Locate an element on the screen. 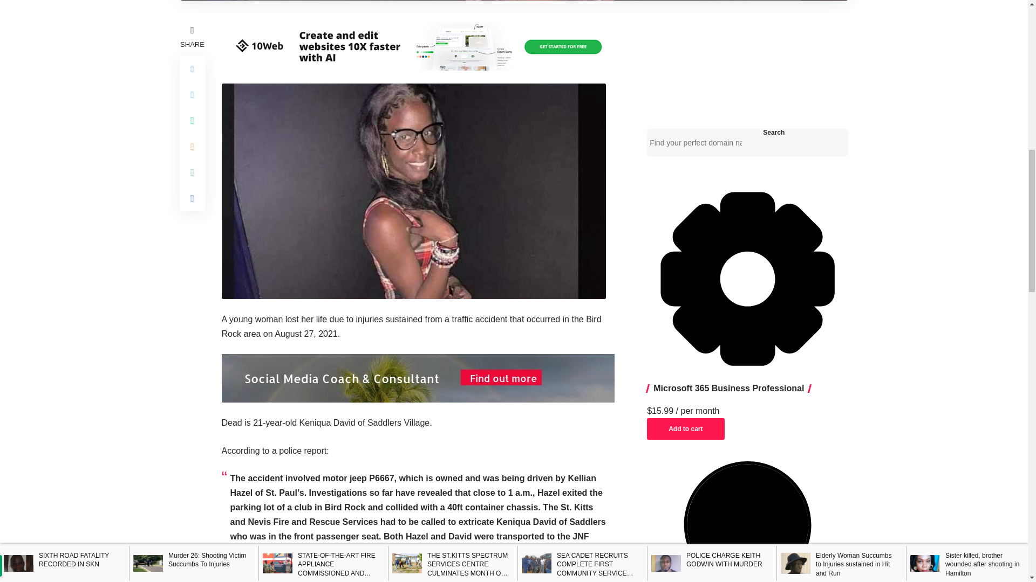 The height and width of the screenshot is (582, 1036). WordPress is located at coordinates (747, 522).